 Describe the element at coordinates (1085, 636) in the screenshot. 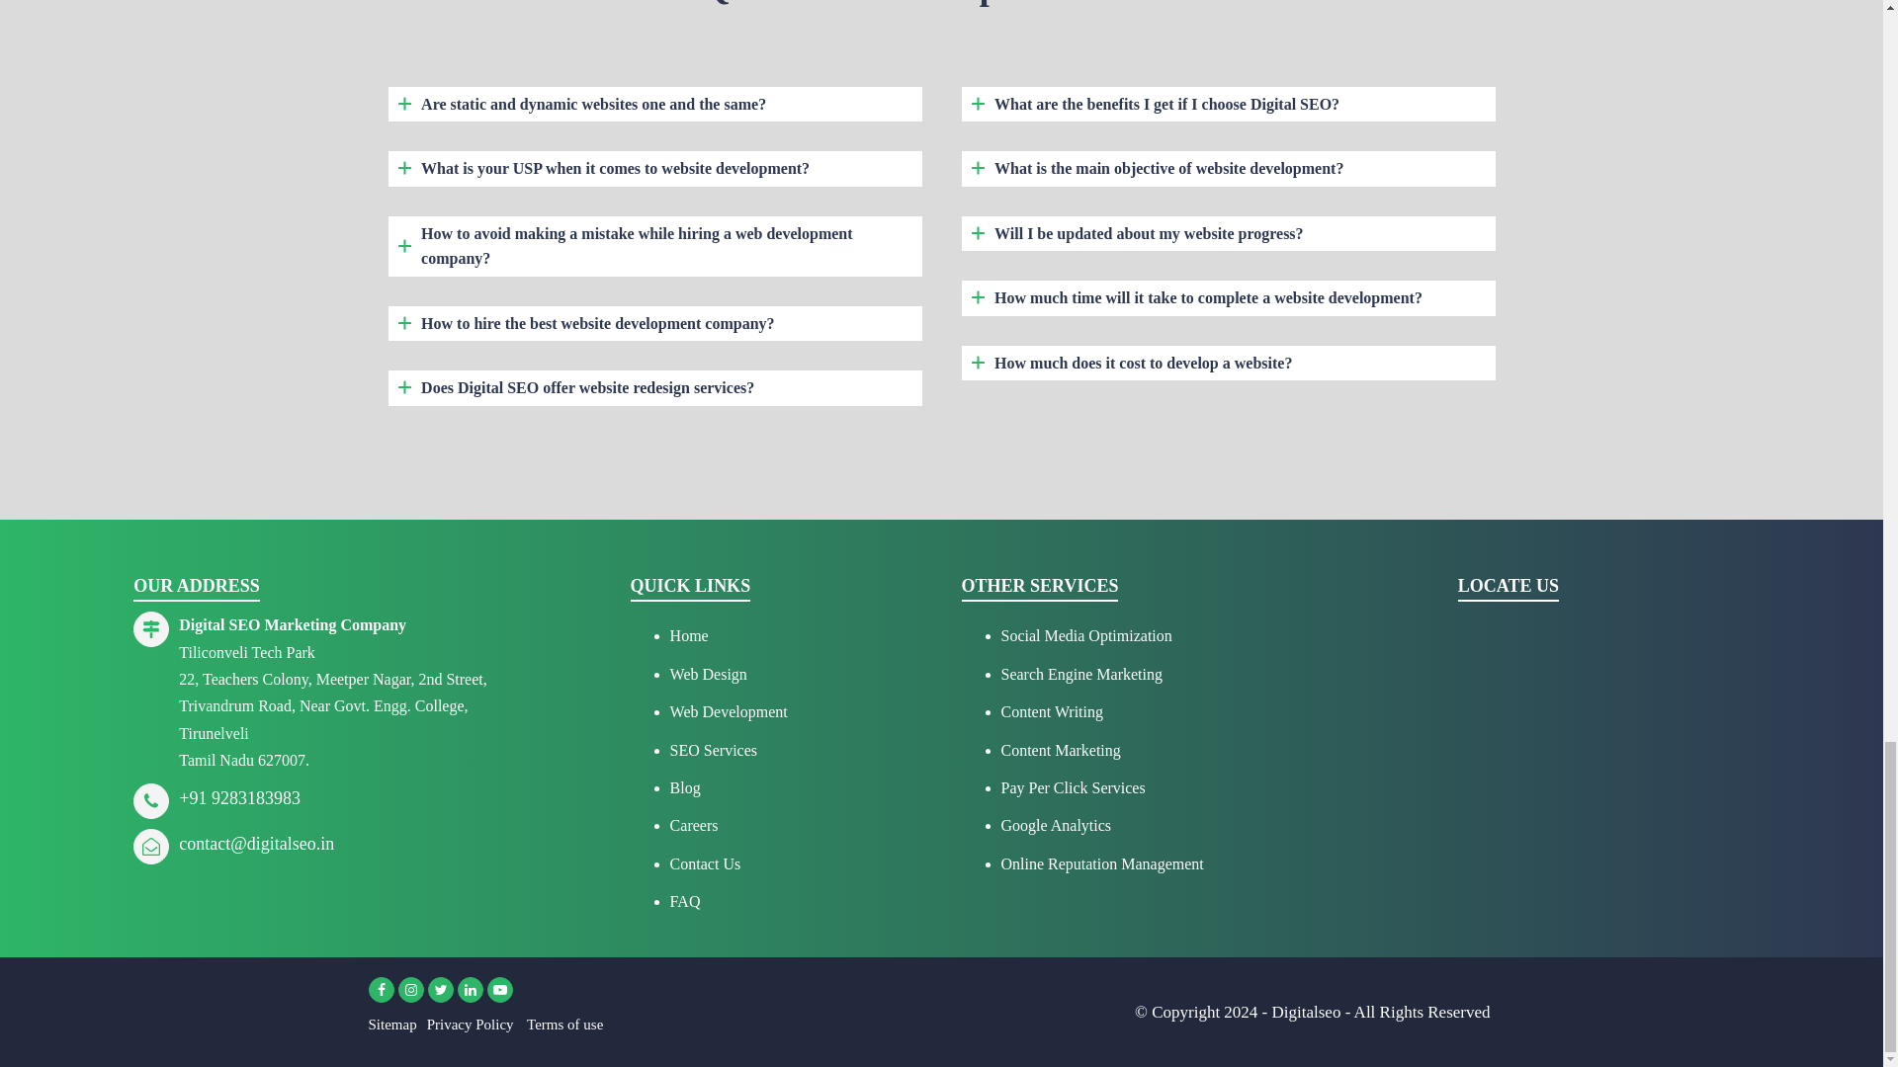

I see `Social Media Optimization` at that location.